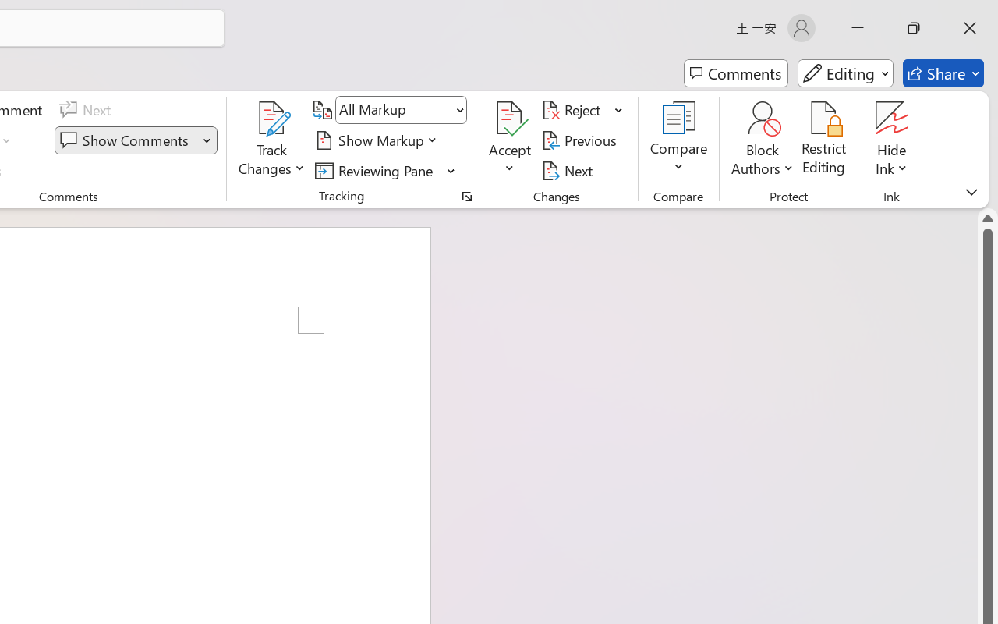 The height and width of the screenshot is (624, 998). Describe the element at coordinates (678, 140) in the screenshot. I see `Compare` at that location.